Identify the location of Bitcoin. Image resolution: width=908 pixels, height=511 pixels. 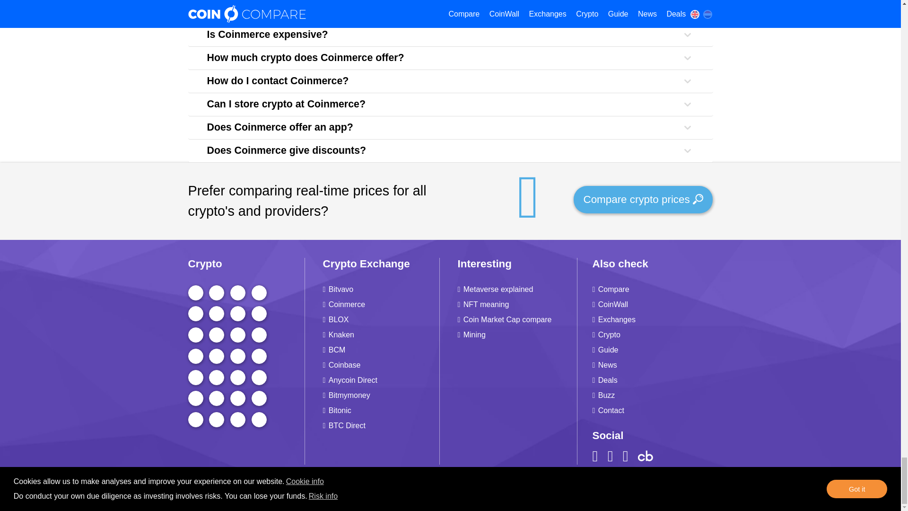
(196, 292).